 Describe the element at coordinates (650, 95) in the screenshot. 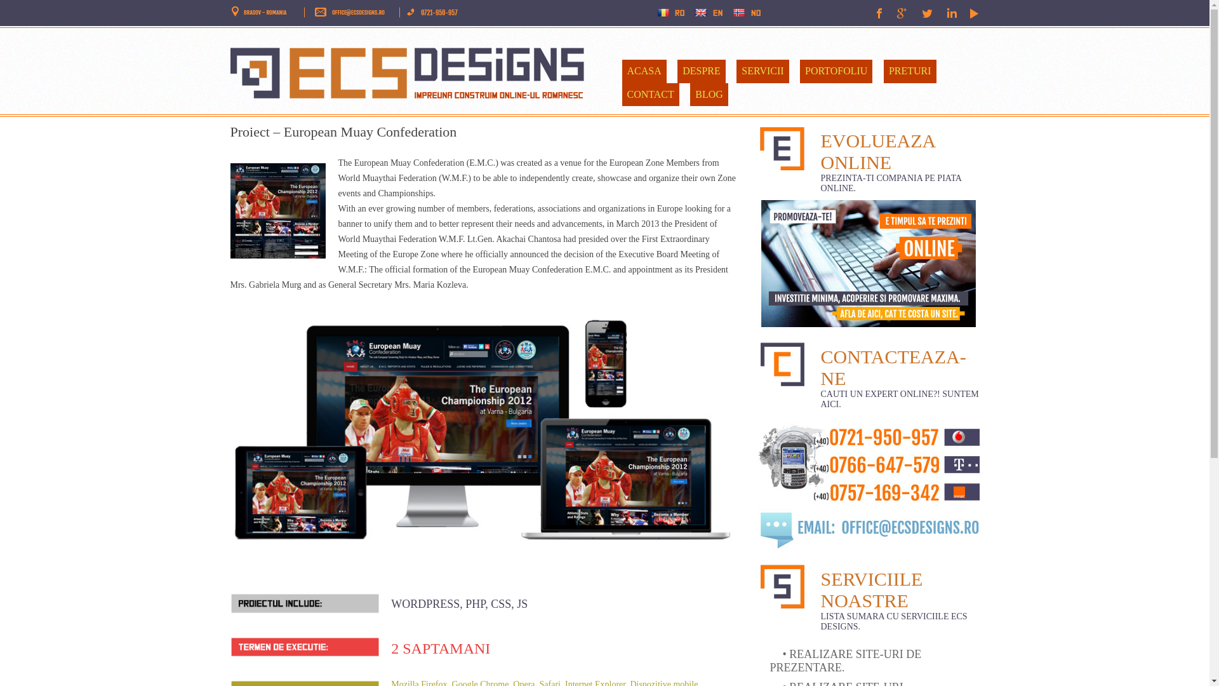

I see `CONTACT` at that location.